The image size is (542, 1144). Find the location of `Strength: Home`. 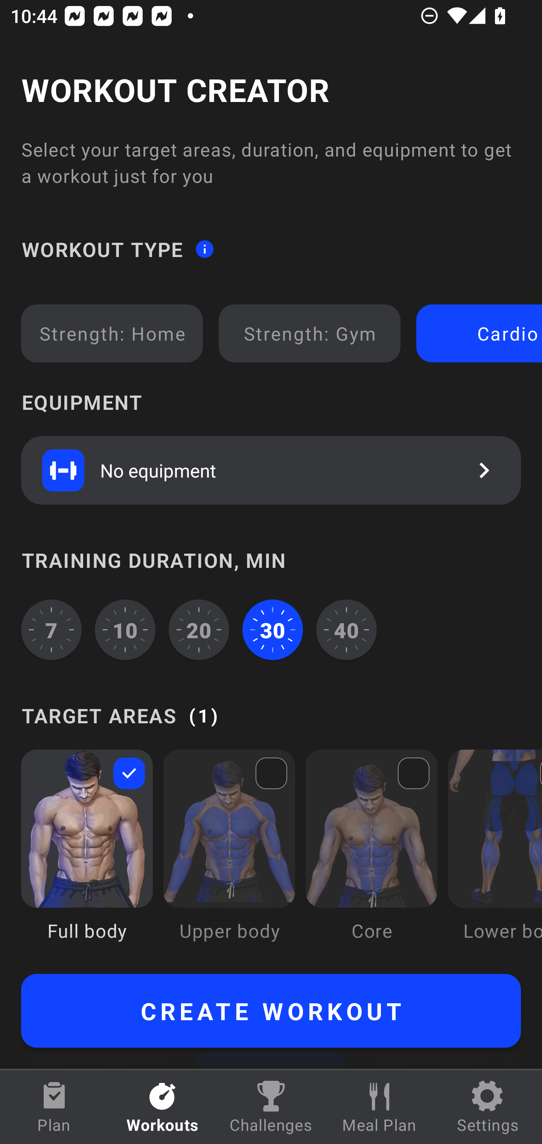

Strength: Home is located at coordinates (112, 333).